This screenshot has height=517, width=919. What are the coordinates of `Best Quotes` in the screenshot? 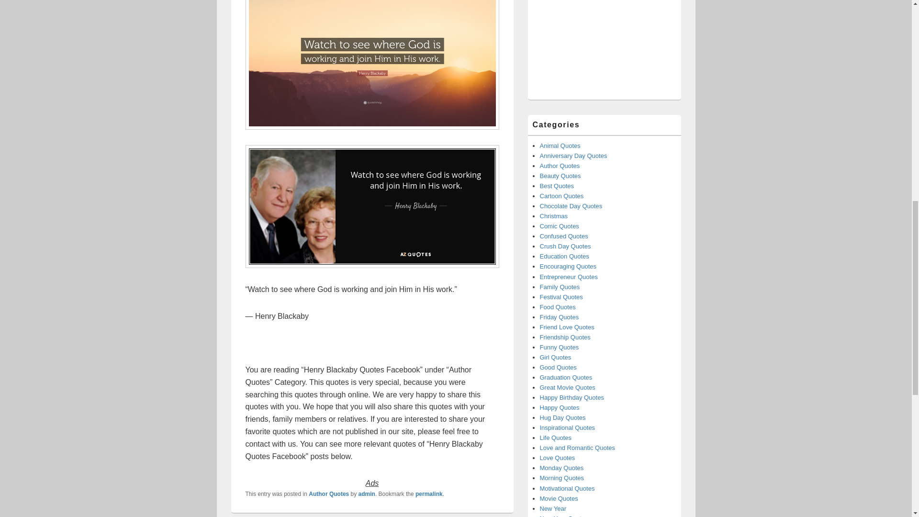 It's located at (557, 186).